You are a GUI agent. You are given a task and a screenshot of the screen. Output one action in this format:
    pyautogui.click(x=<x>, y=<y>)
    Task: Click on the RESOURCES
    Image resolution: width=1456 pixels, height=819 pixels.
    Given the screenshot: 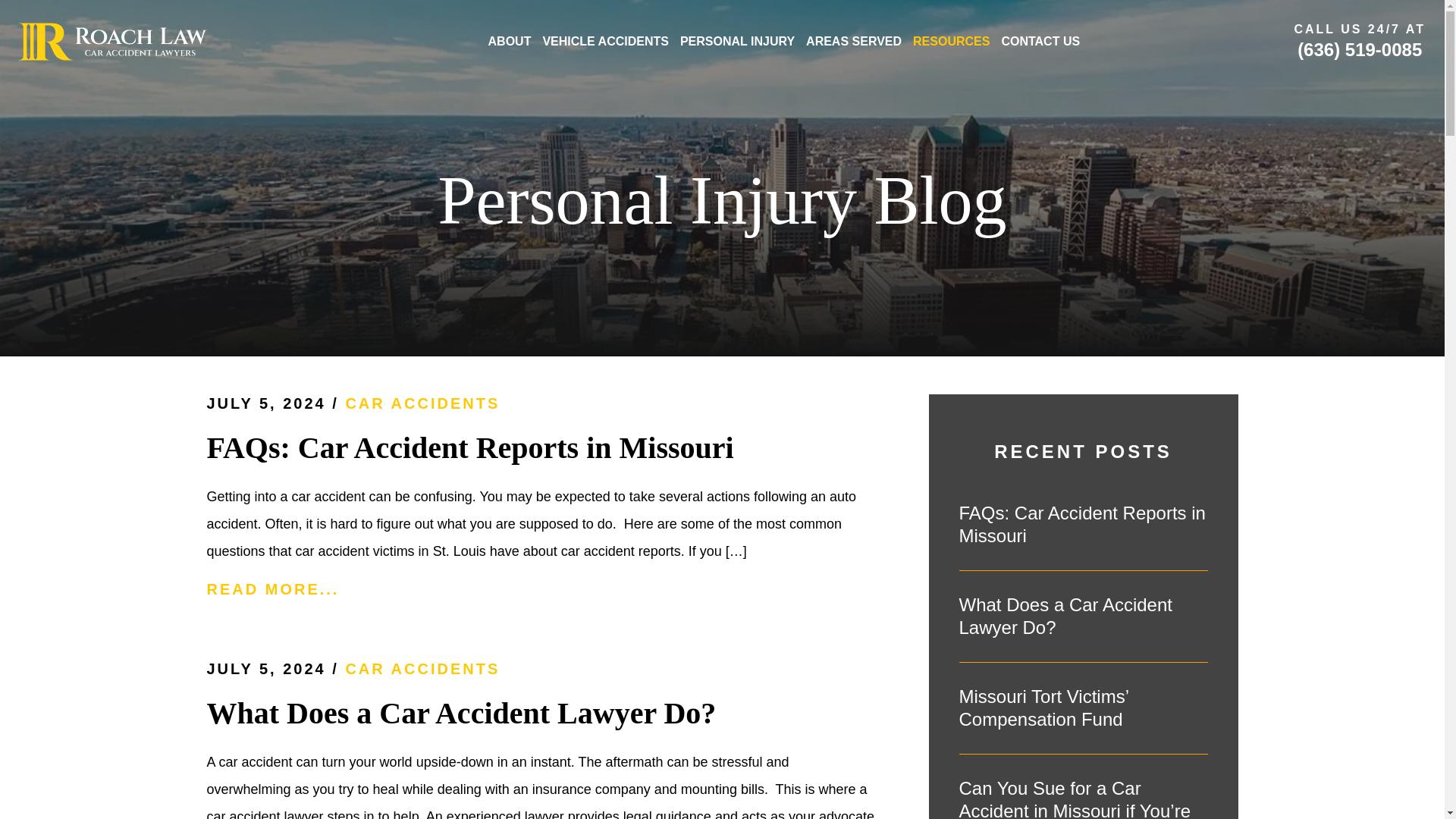 What is the action you would take?
    pyautogui.click(x=951, y=41)
    